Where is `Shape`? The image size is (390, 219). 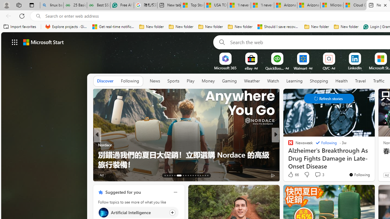
Shape is located at coordinates (288, 155).